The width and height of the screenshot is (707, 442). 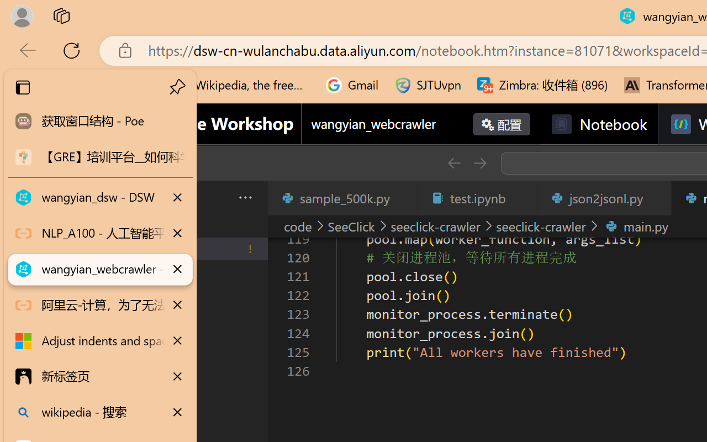 I want to click on Adjust indents and spacing - Microsoft Support, so click(x=101, y=341).